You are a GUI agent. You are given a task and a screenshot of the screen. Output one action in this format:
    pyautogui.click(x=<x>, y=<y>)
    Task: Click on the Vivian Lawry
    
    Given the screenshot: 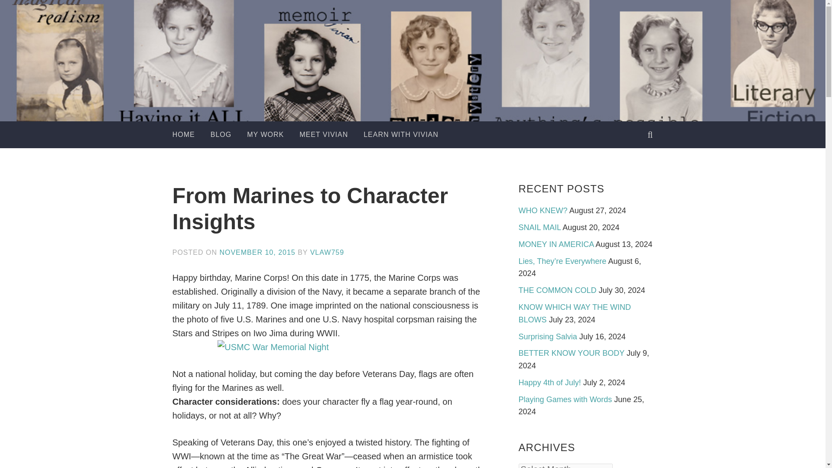 What is the action you would take?
    pyautogui.click(x=447, y=91)
    